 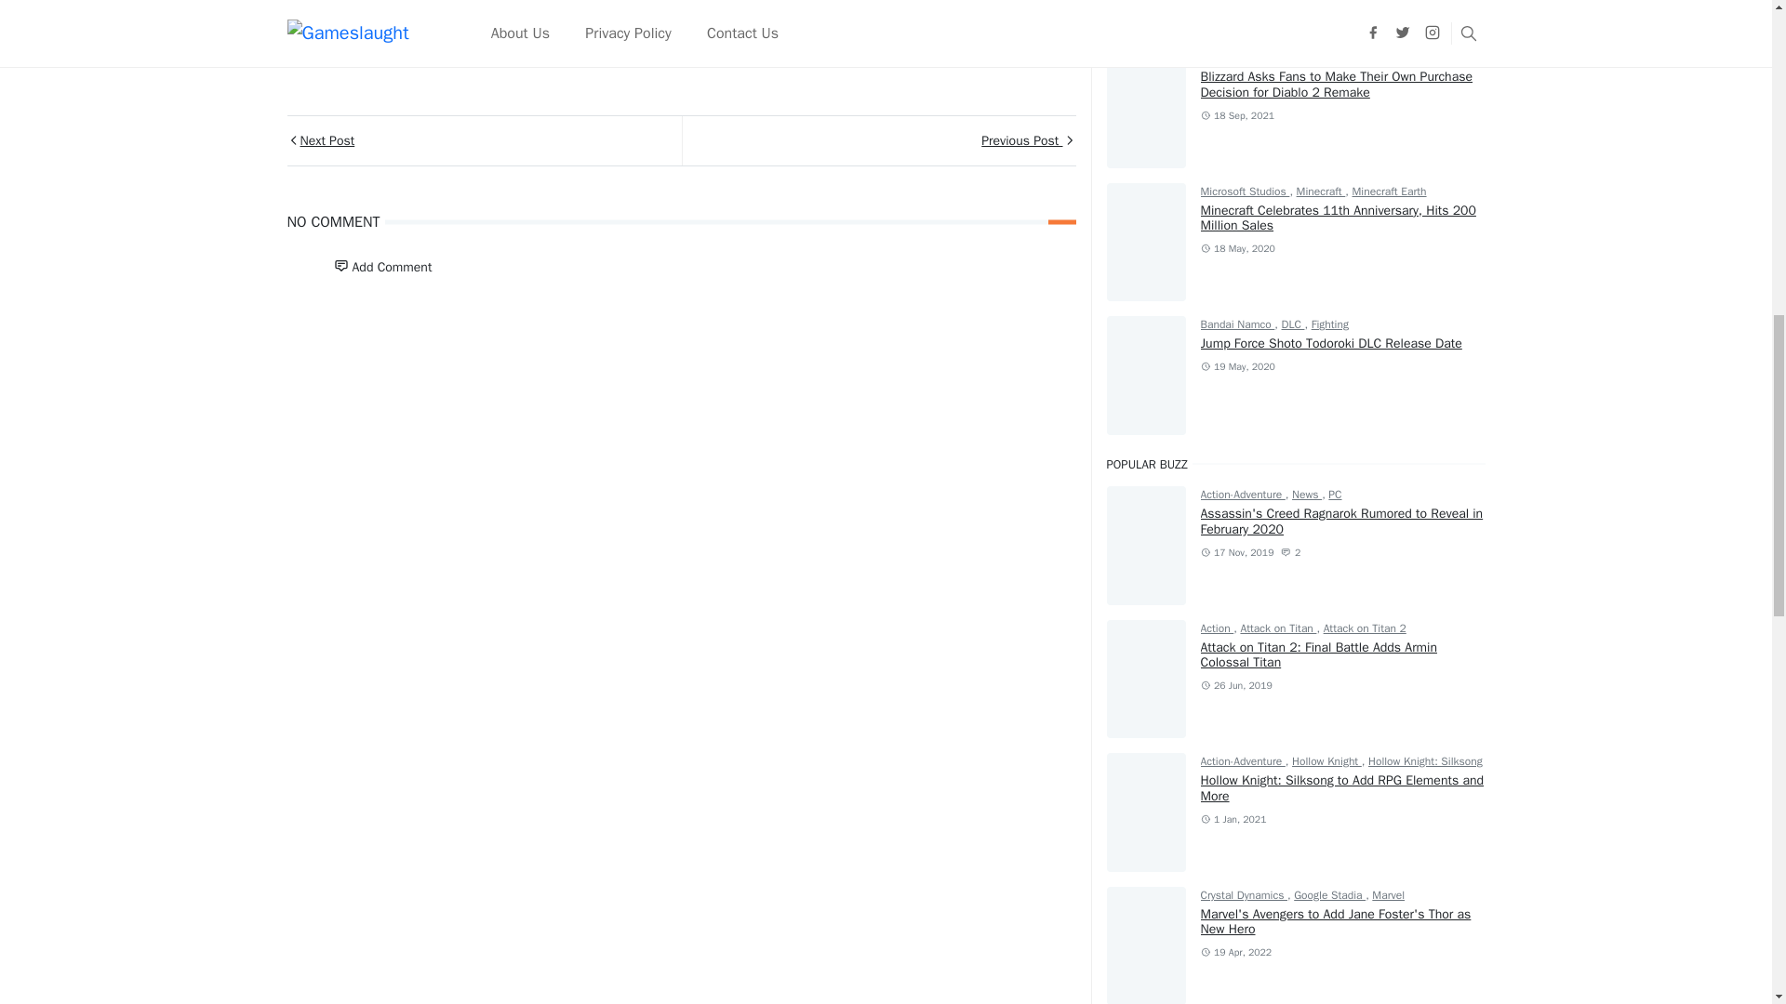 What do you see at coordinates (553, 46) in the screenshot?
I see `News` at bounding box center [553, 46].